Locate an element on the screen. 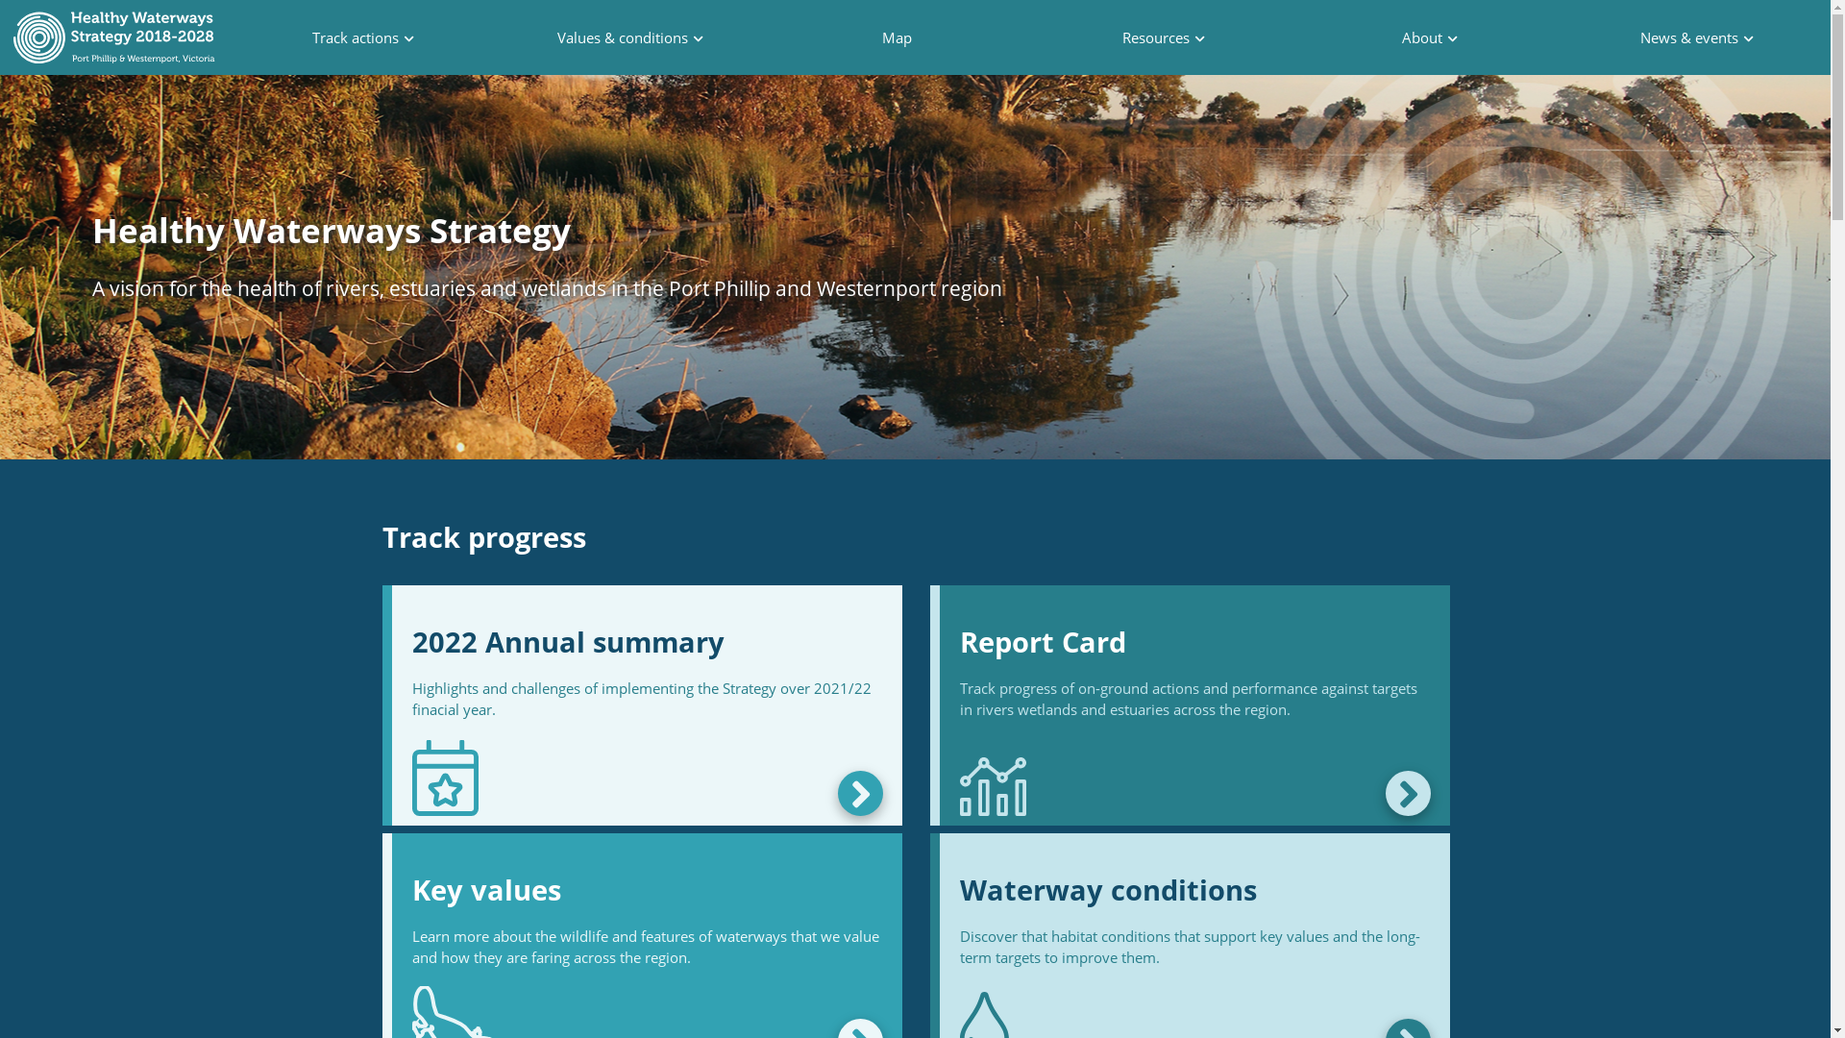 This screenshot has height=1038, width=1845. Track actions is located at coordinates (364, 37).